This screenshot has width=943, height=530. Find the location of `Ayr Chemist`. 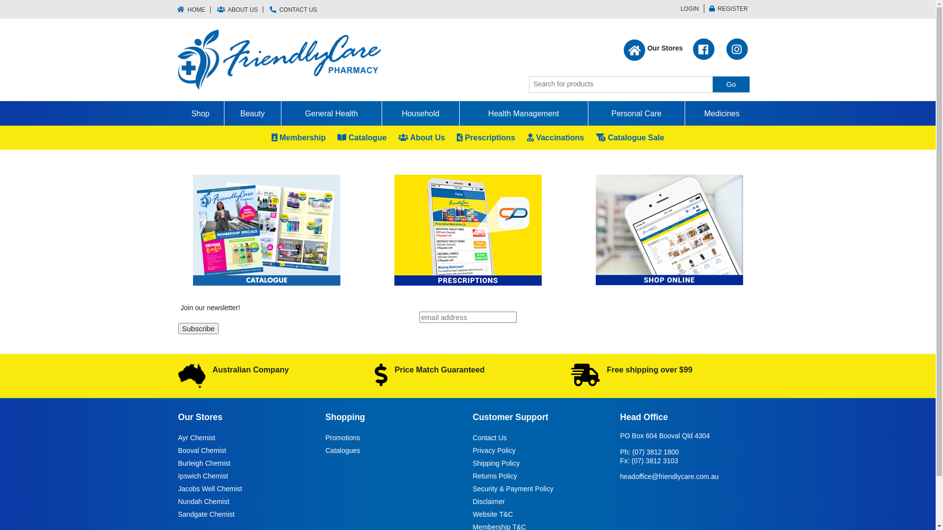

Ayr Chemist is located at coordinates (196, 438).